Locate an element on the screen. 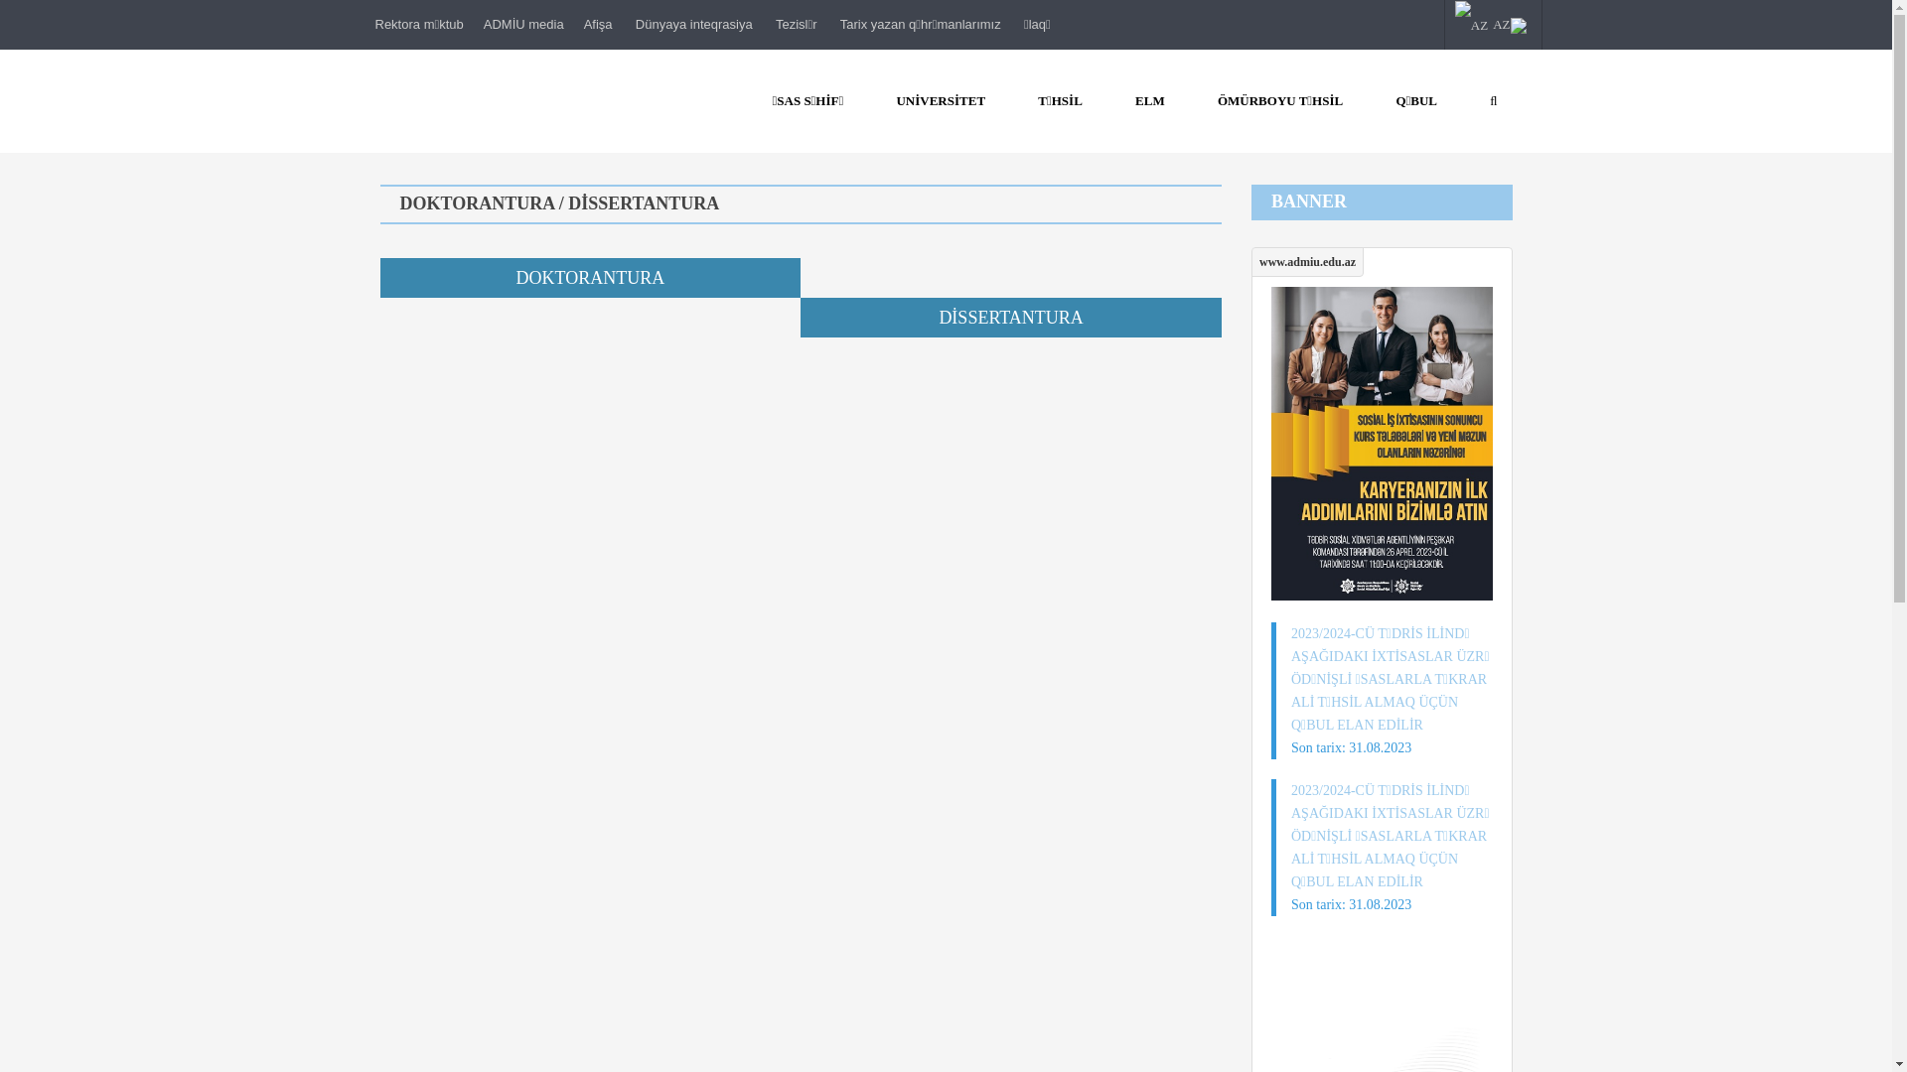 The image size is (1907, 1072). ELM is located at coordinates (1150, 101).